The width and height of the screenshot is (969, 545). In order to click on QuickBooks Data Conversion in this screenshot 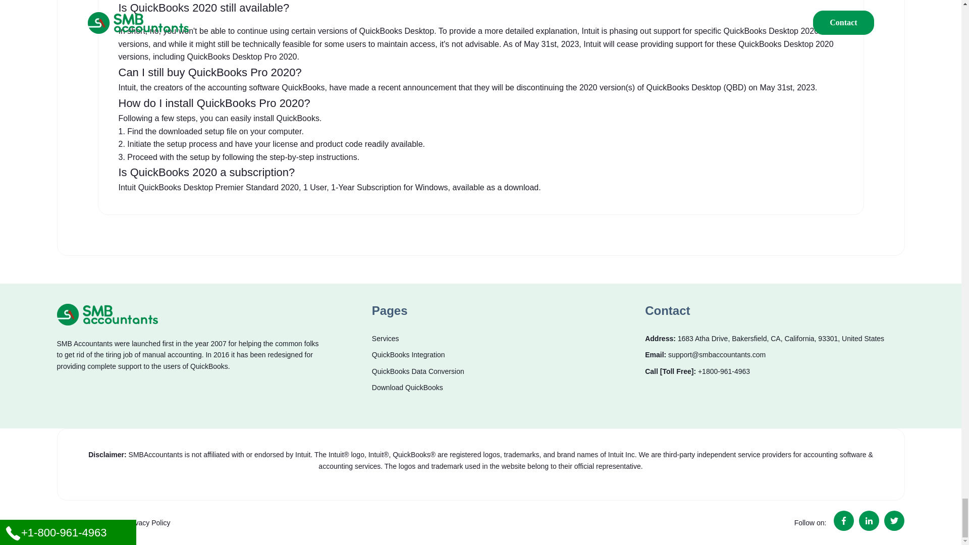, I will do `click(418, 371)`.